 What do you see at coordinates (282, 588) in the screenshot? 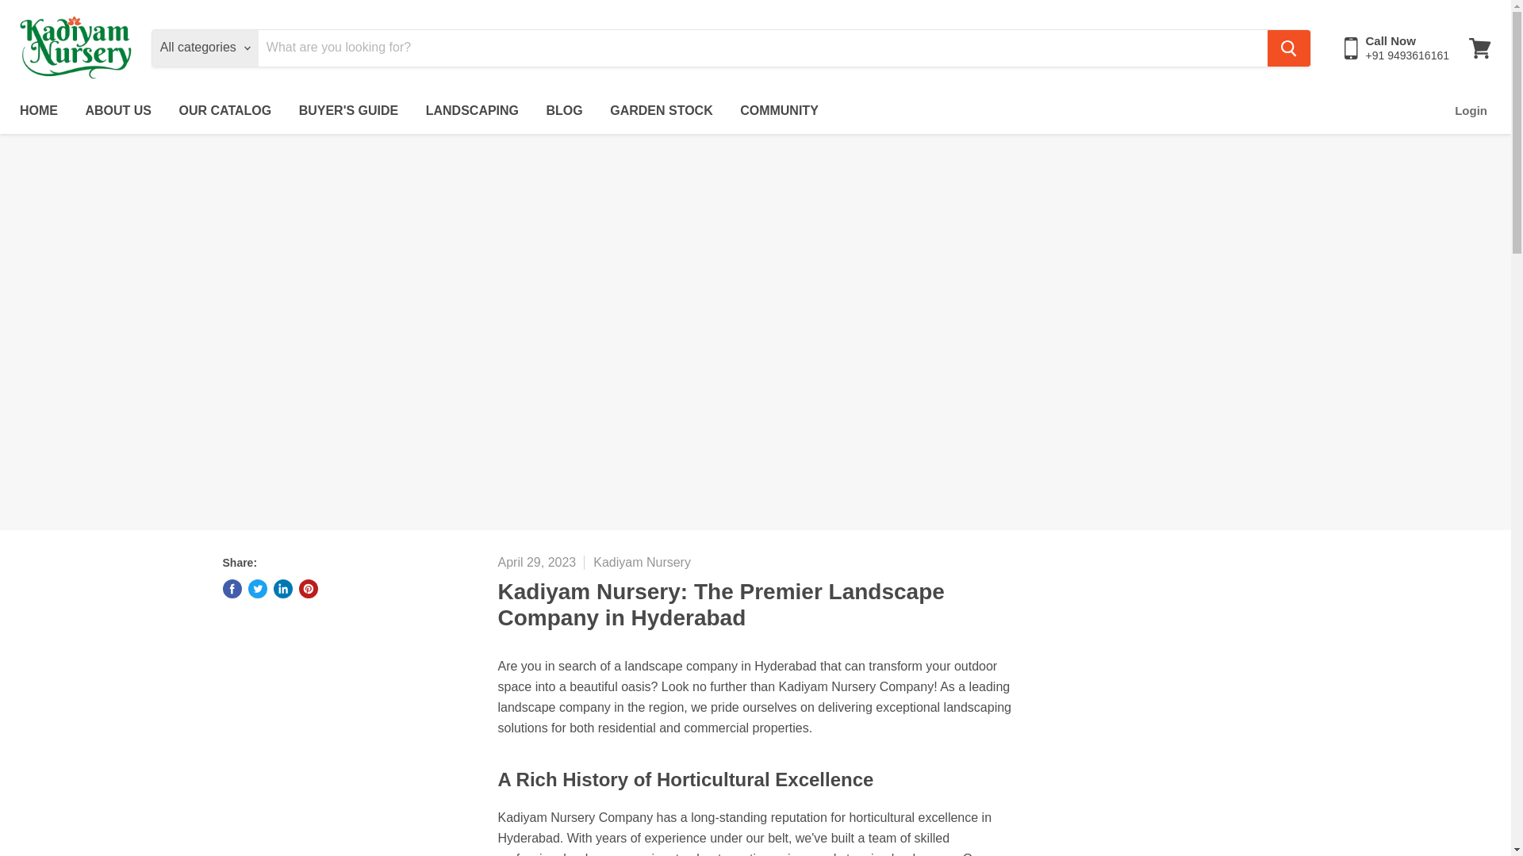
I see `Share on LinkedIn` at bounding box center [282, 588].